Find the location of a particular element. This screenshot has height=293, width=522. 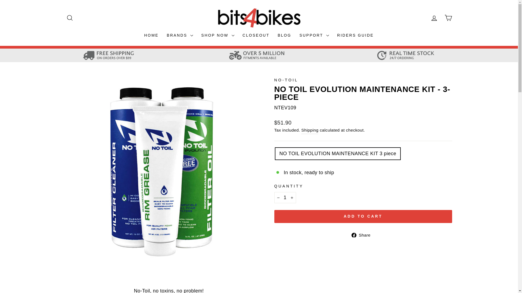

Share on Facebook is located at coordinates (363, 235).